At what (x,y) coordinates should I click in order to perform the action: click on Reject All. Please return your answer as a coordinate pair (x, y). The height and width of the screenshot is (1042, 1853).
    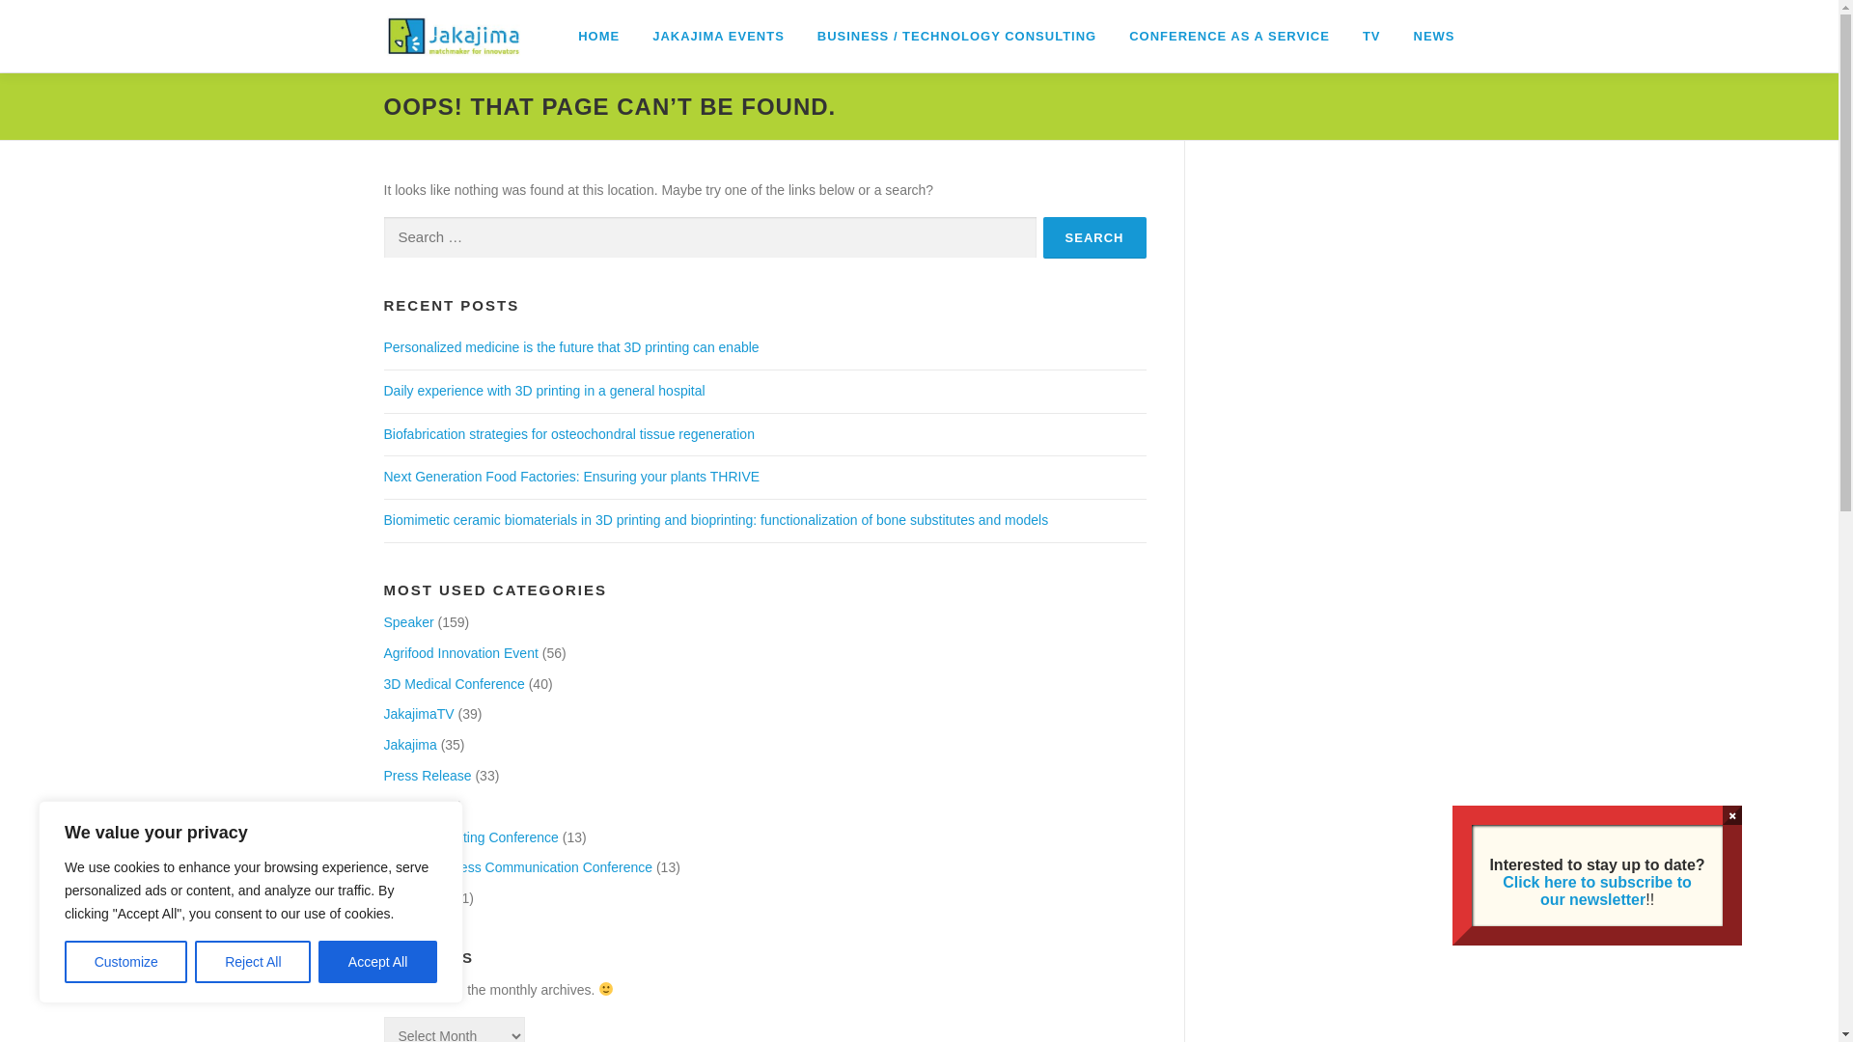
    Looking at the image, I should click on (253, 962).